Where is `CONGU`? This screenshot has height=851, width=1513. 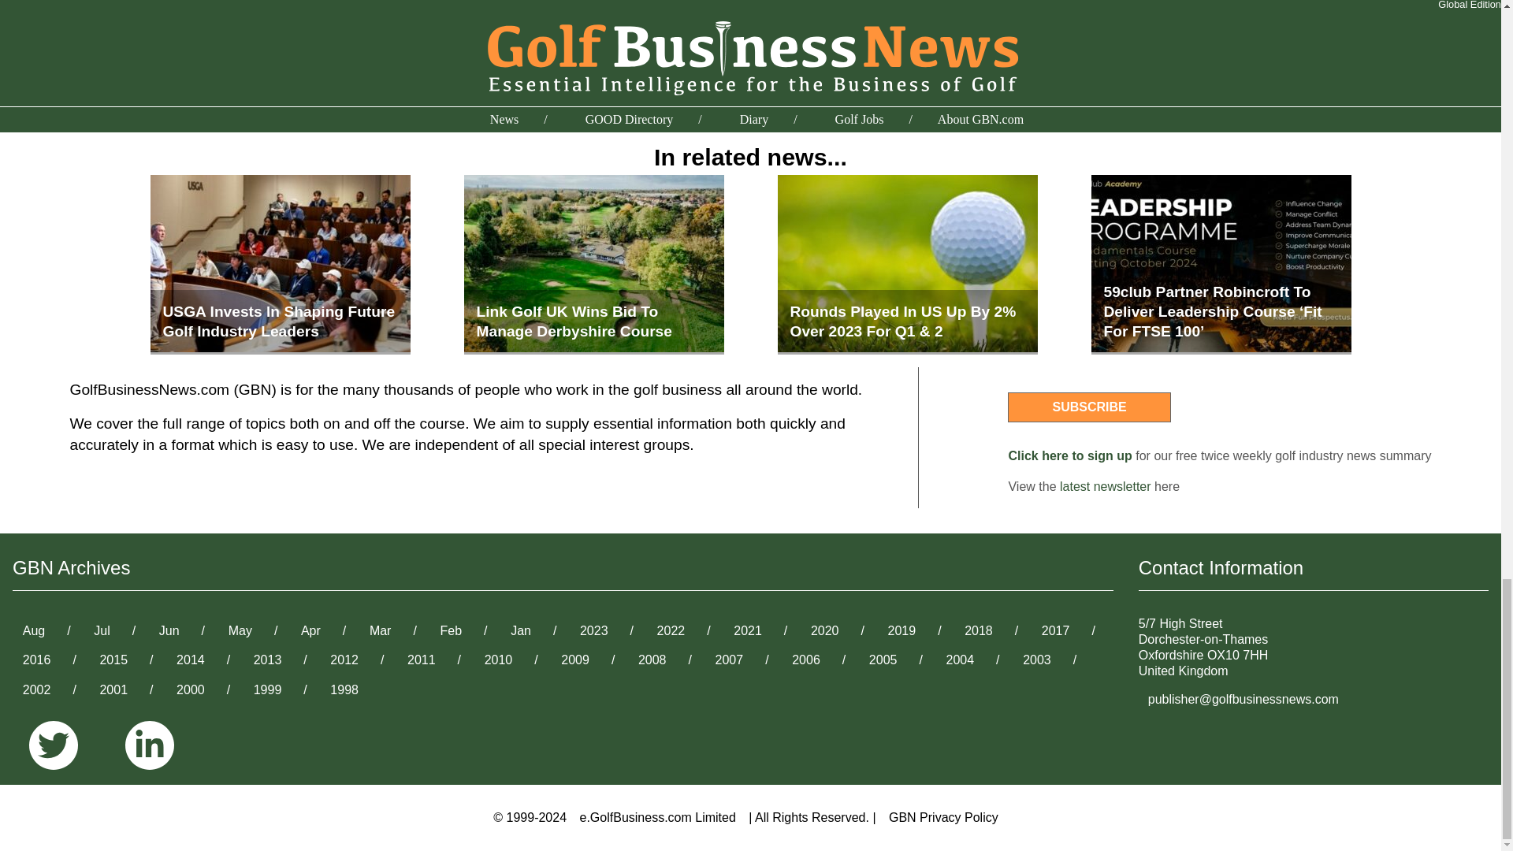
CONGU is located at coordinates (490, 93).